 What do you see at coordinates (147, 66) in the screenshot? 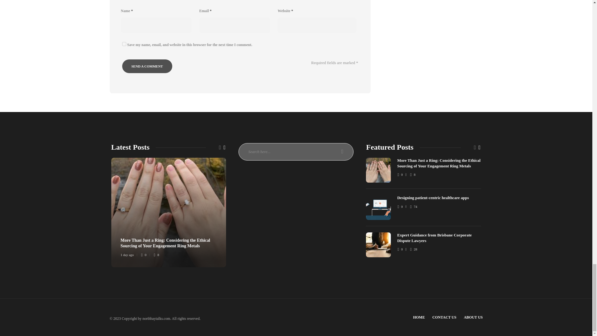
I see `Send a comment` at bounding box center [147, 66].